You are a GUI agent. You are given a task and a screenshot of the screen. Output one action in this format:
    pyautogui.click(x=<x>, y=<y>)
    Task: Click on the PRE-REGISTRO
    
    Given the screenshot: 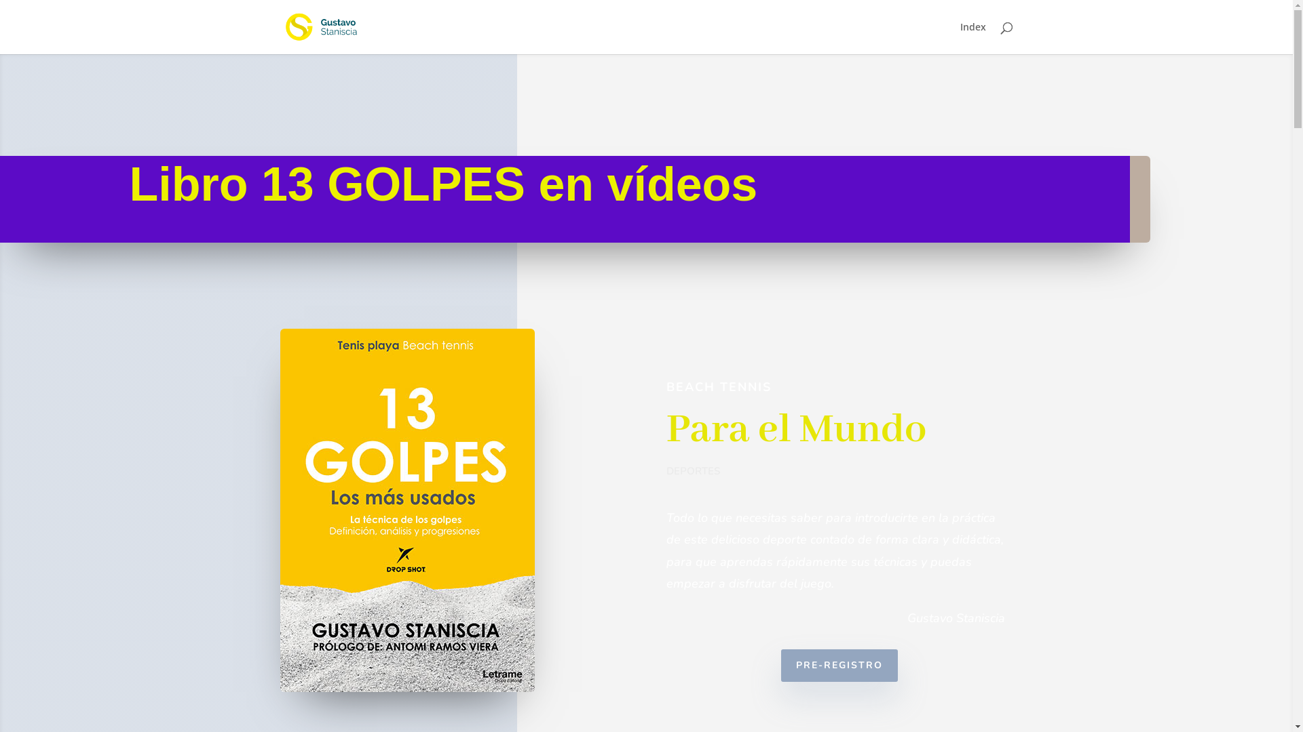 What is the action you would take?
    pyautogui.click(x=839, y=666)
    